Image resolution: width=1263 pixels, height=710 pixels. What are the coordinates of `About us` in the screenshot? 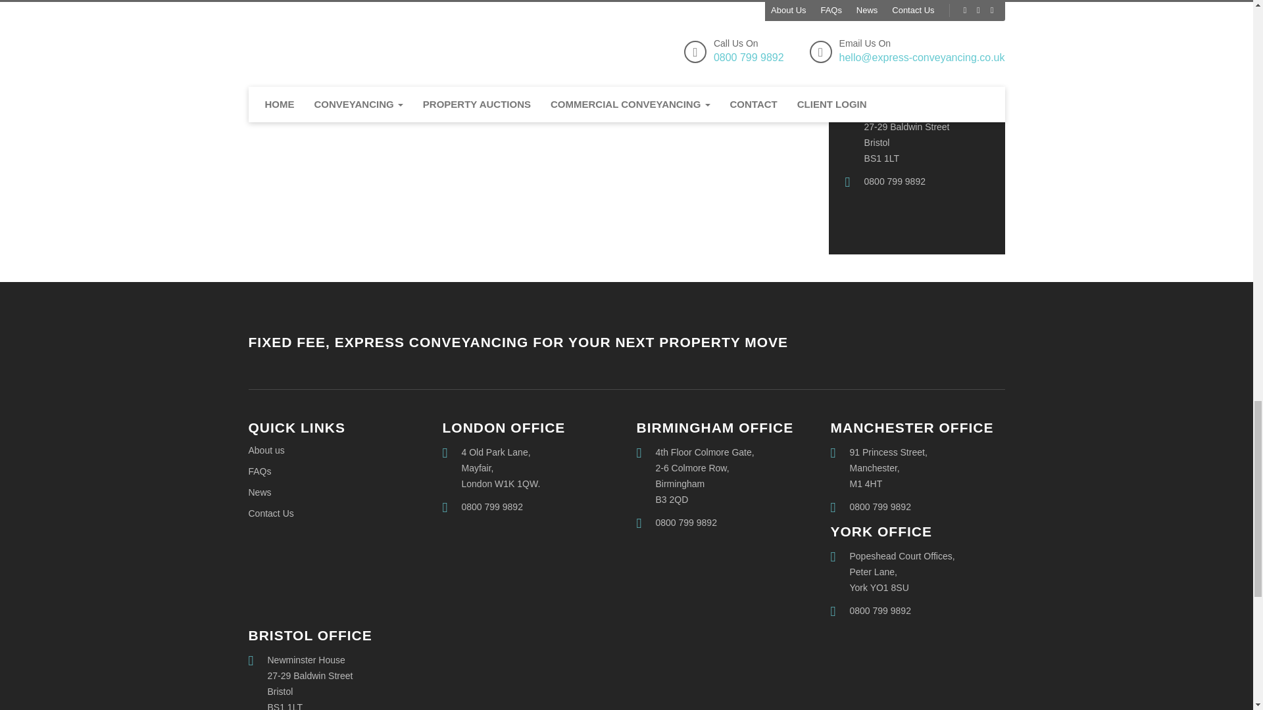 It's located at (267, 450).